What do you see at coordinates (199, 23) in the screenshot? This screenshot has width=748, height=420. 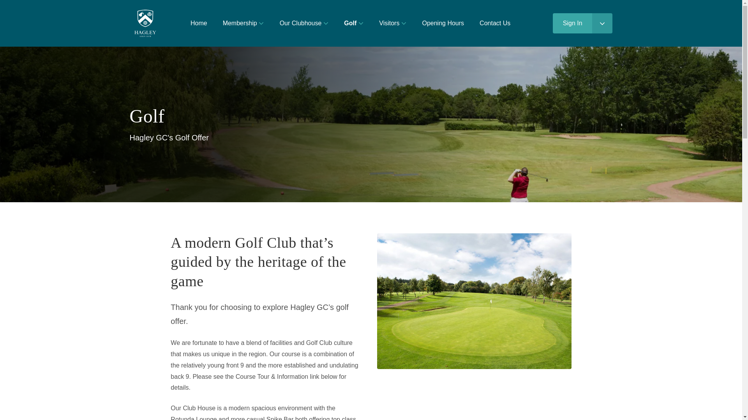 I see `Home` at bounding box center [199, 23].